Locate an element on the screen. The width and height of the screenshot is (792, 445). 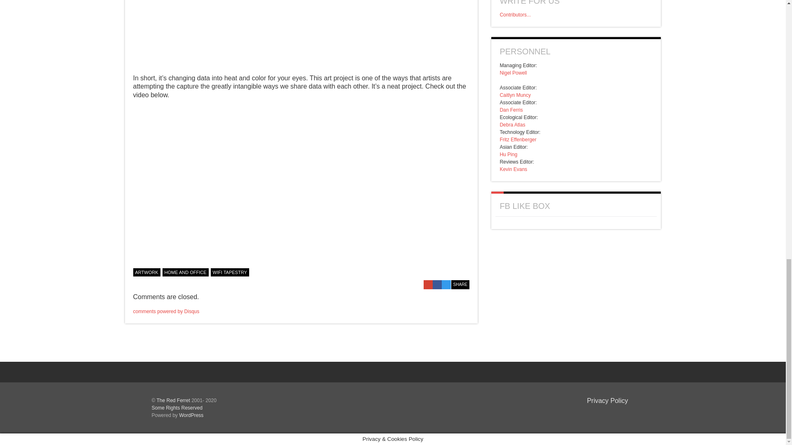
I like this article is located at coordinates (465, 271).